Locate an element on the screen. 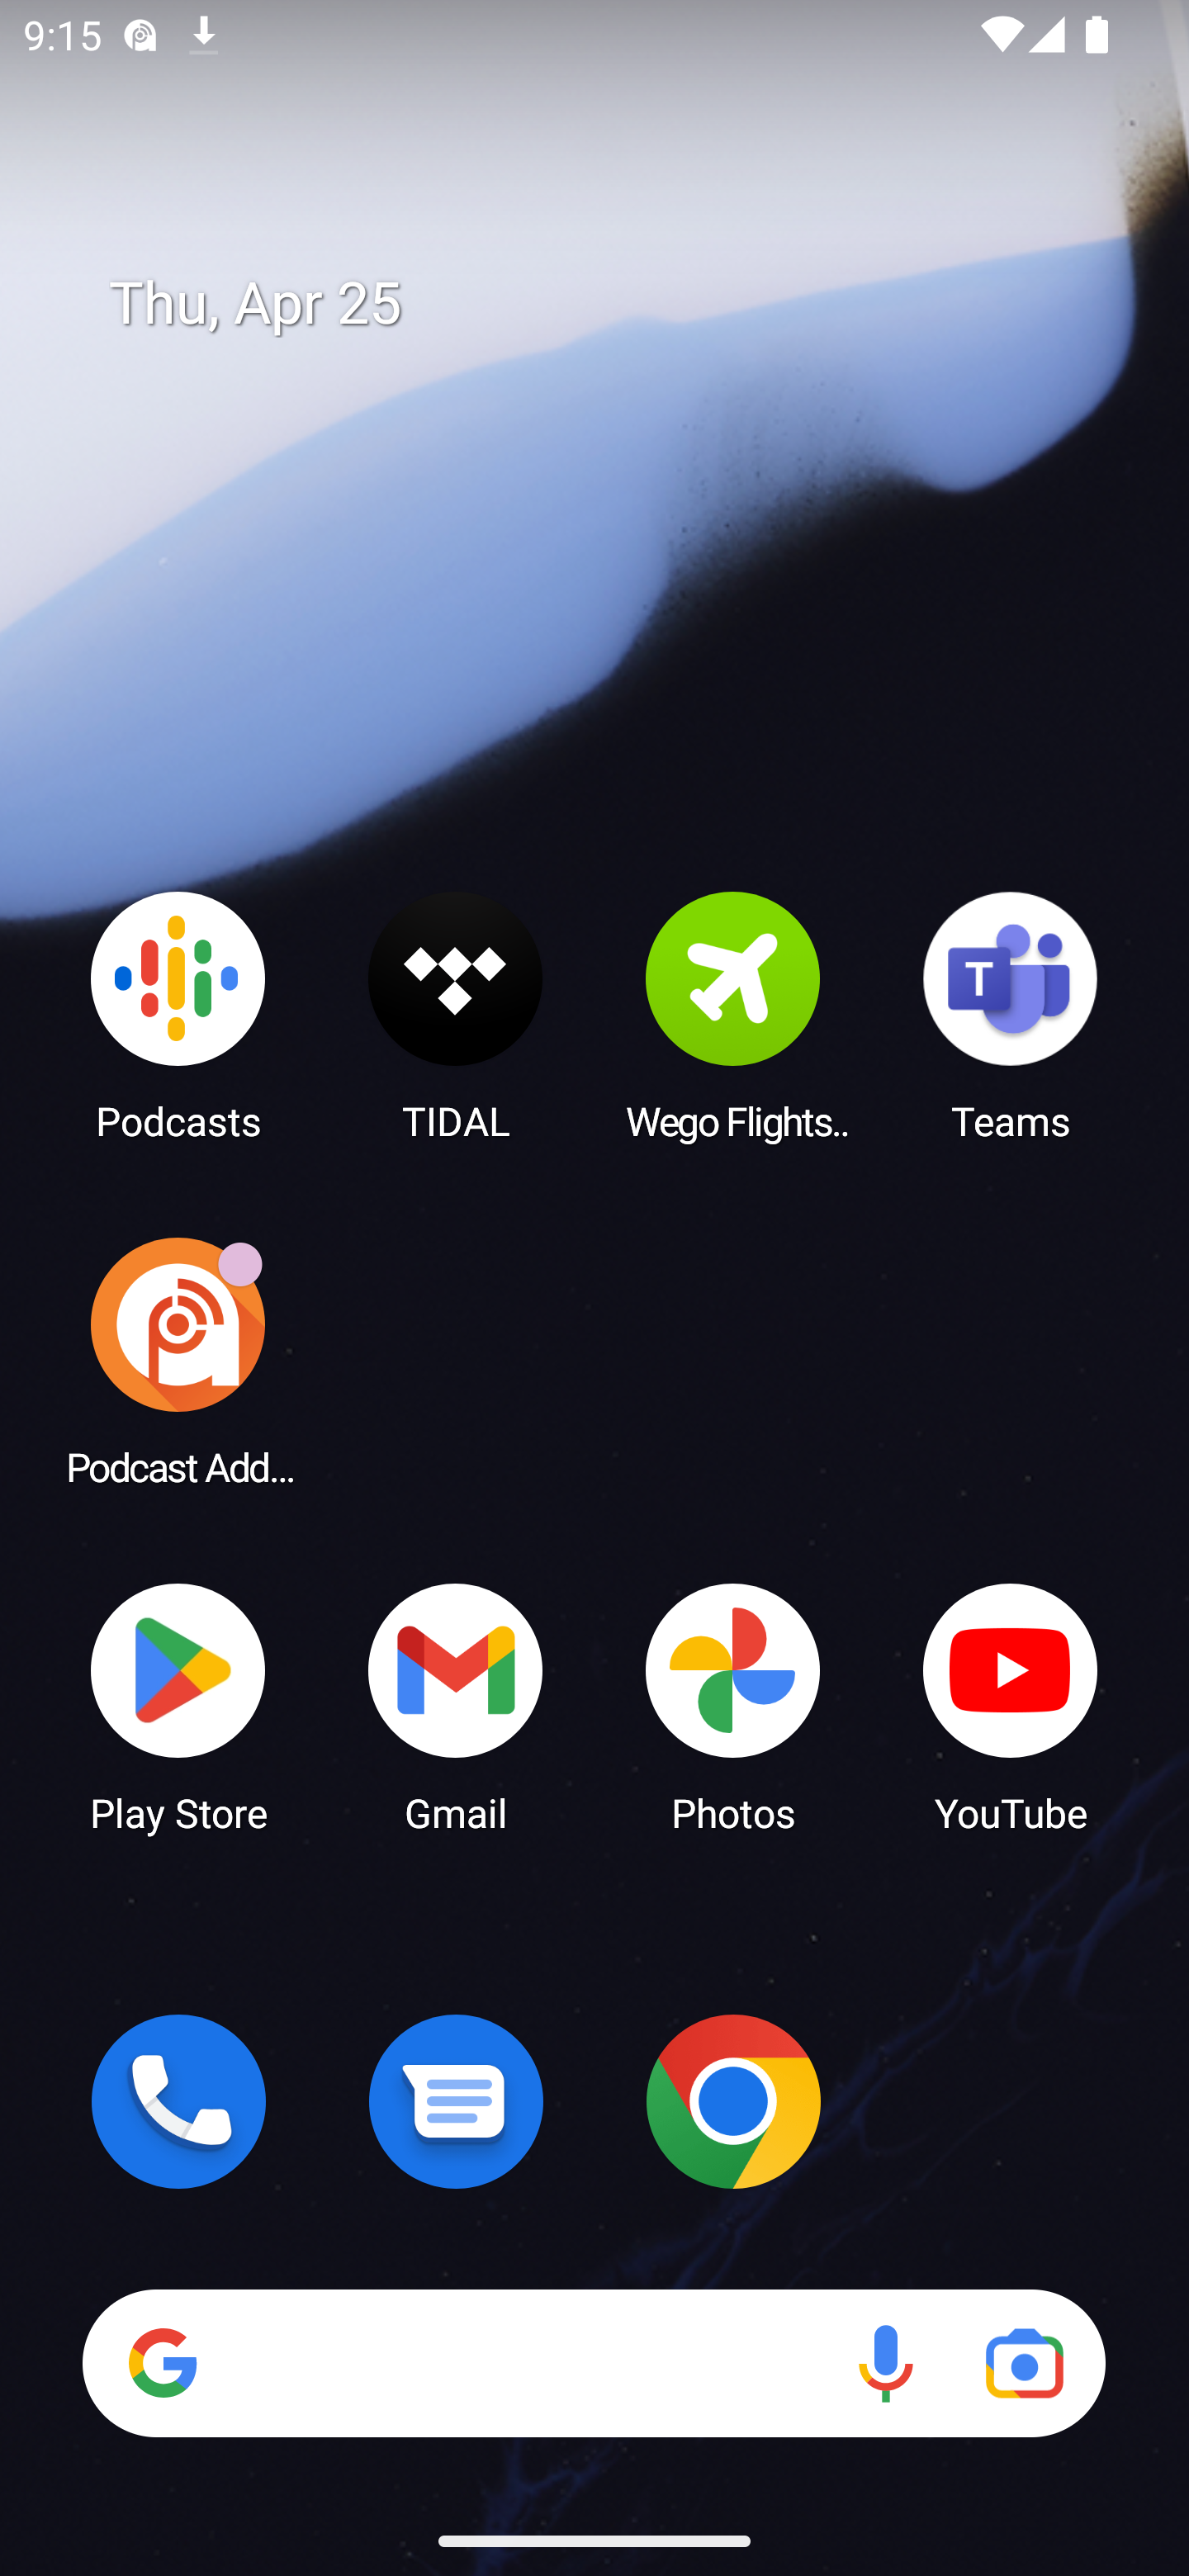  Messages is located at coordinates (456, 2101).